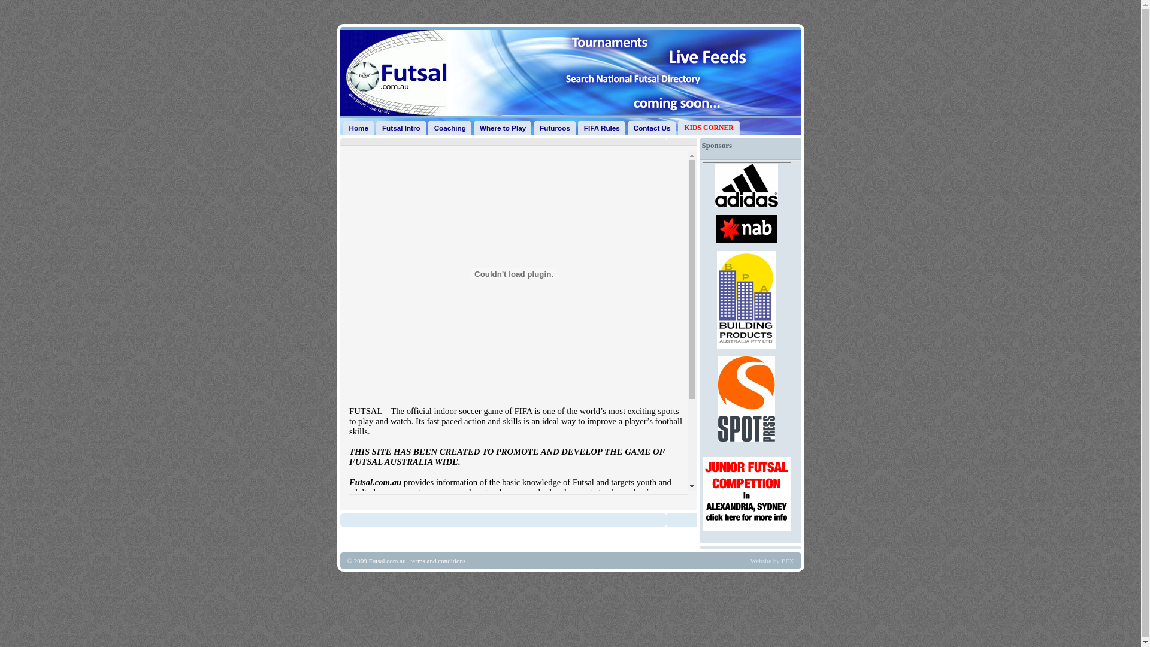  Describe the element at coordinates (358, 128) in the screenshot. I see `Home` at that location.